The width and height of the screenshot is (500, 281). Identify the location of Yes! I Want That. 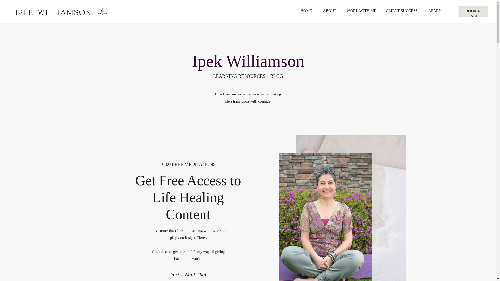
(188, 273).